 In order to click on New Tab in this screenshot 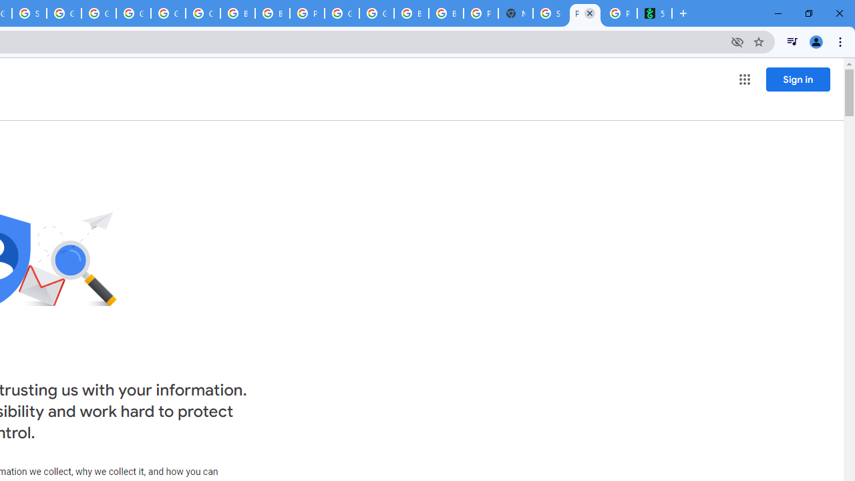, I will do `click(516, 13)`.